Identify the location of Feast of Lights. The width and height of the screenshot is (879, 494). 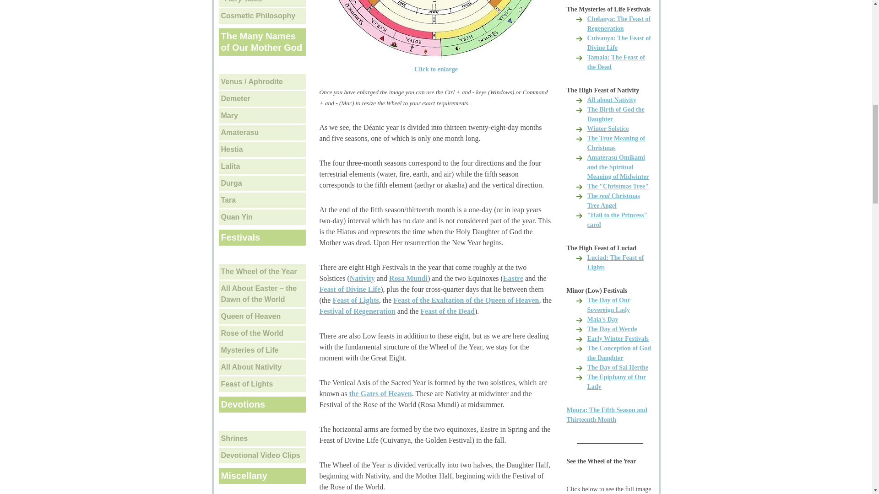
(355, 300).